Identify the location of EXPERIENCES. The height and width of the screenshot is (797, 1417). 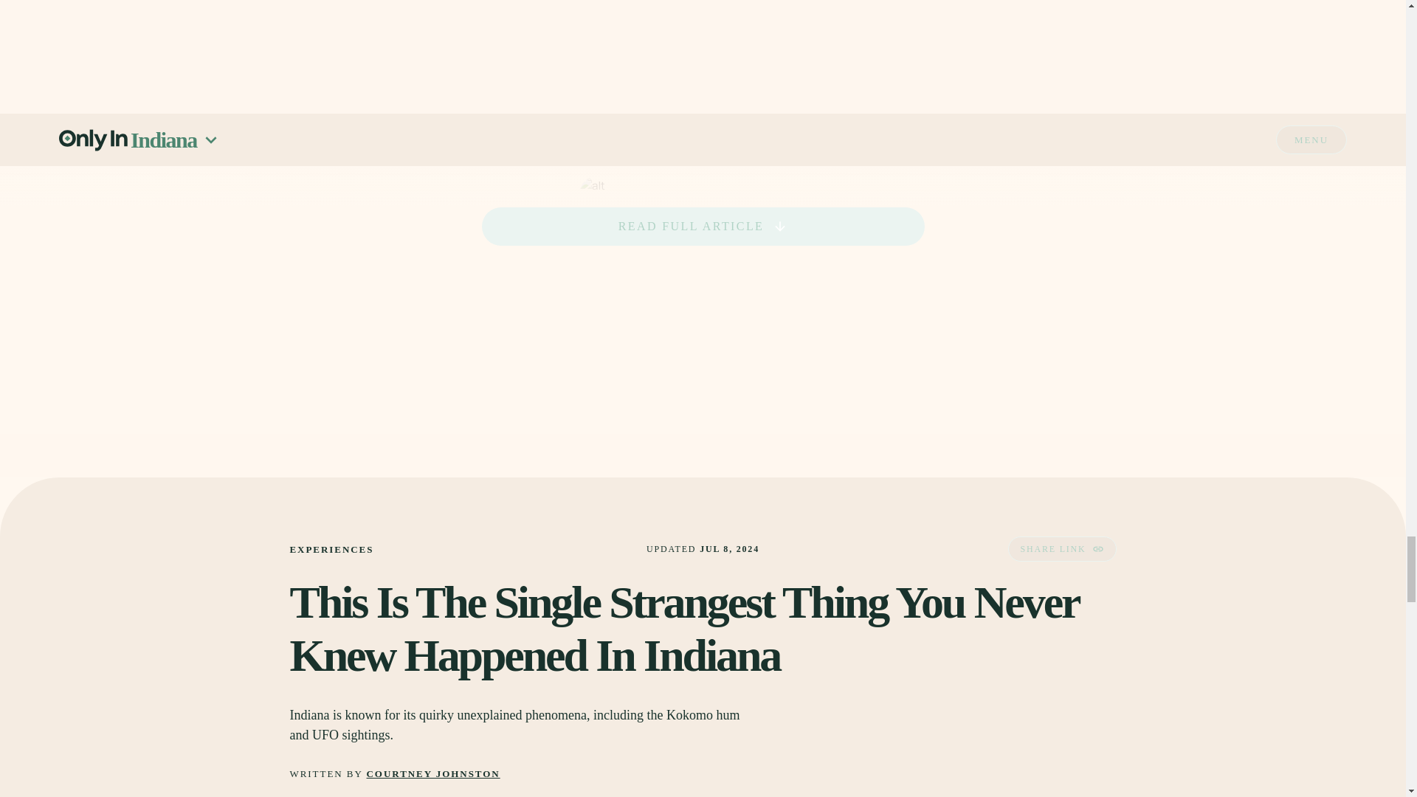
(331, 549).